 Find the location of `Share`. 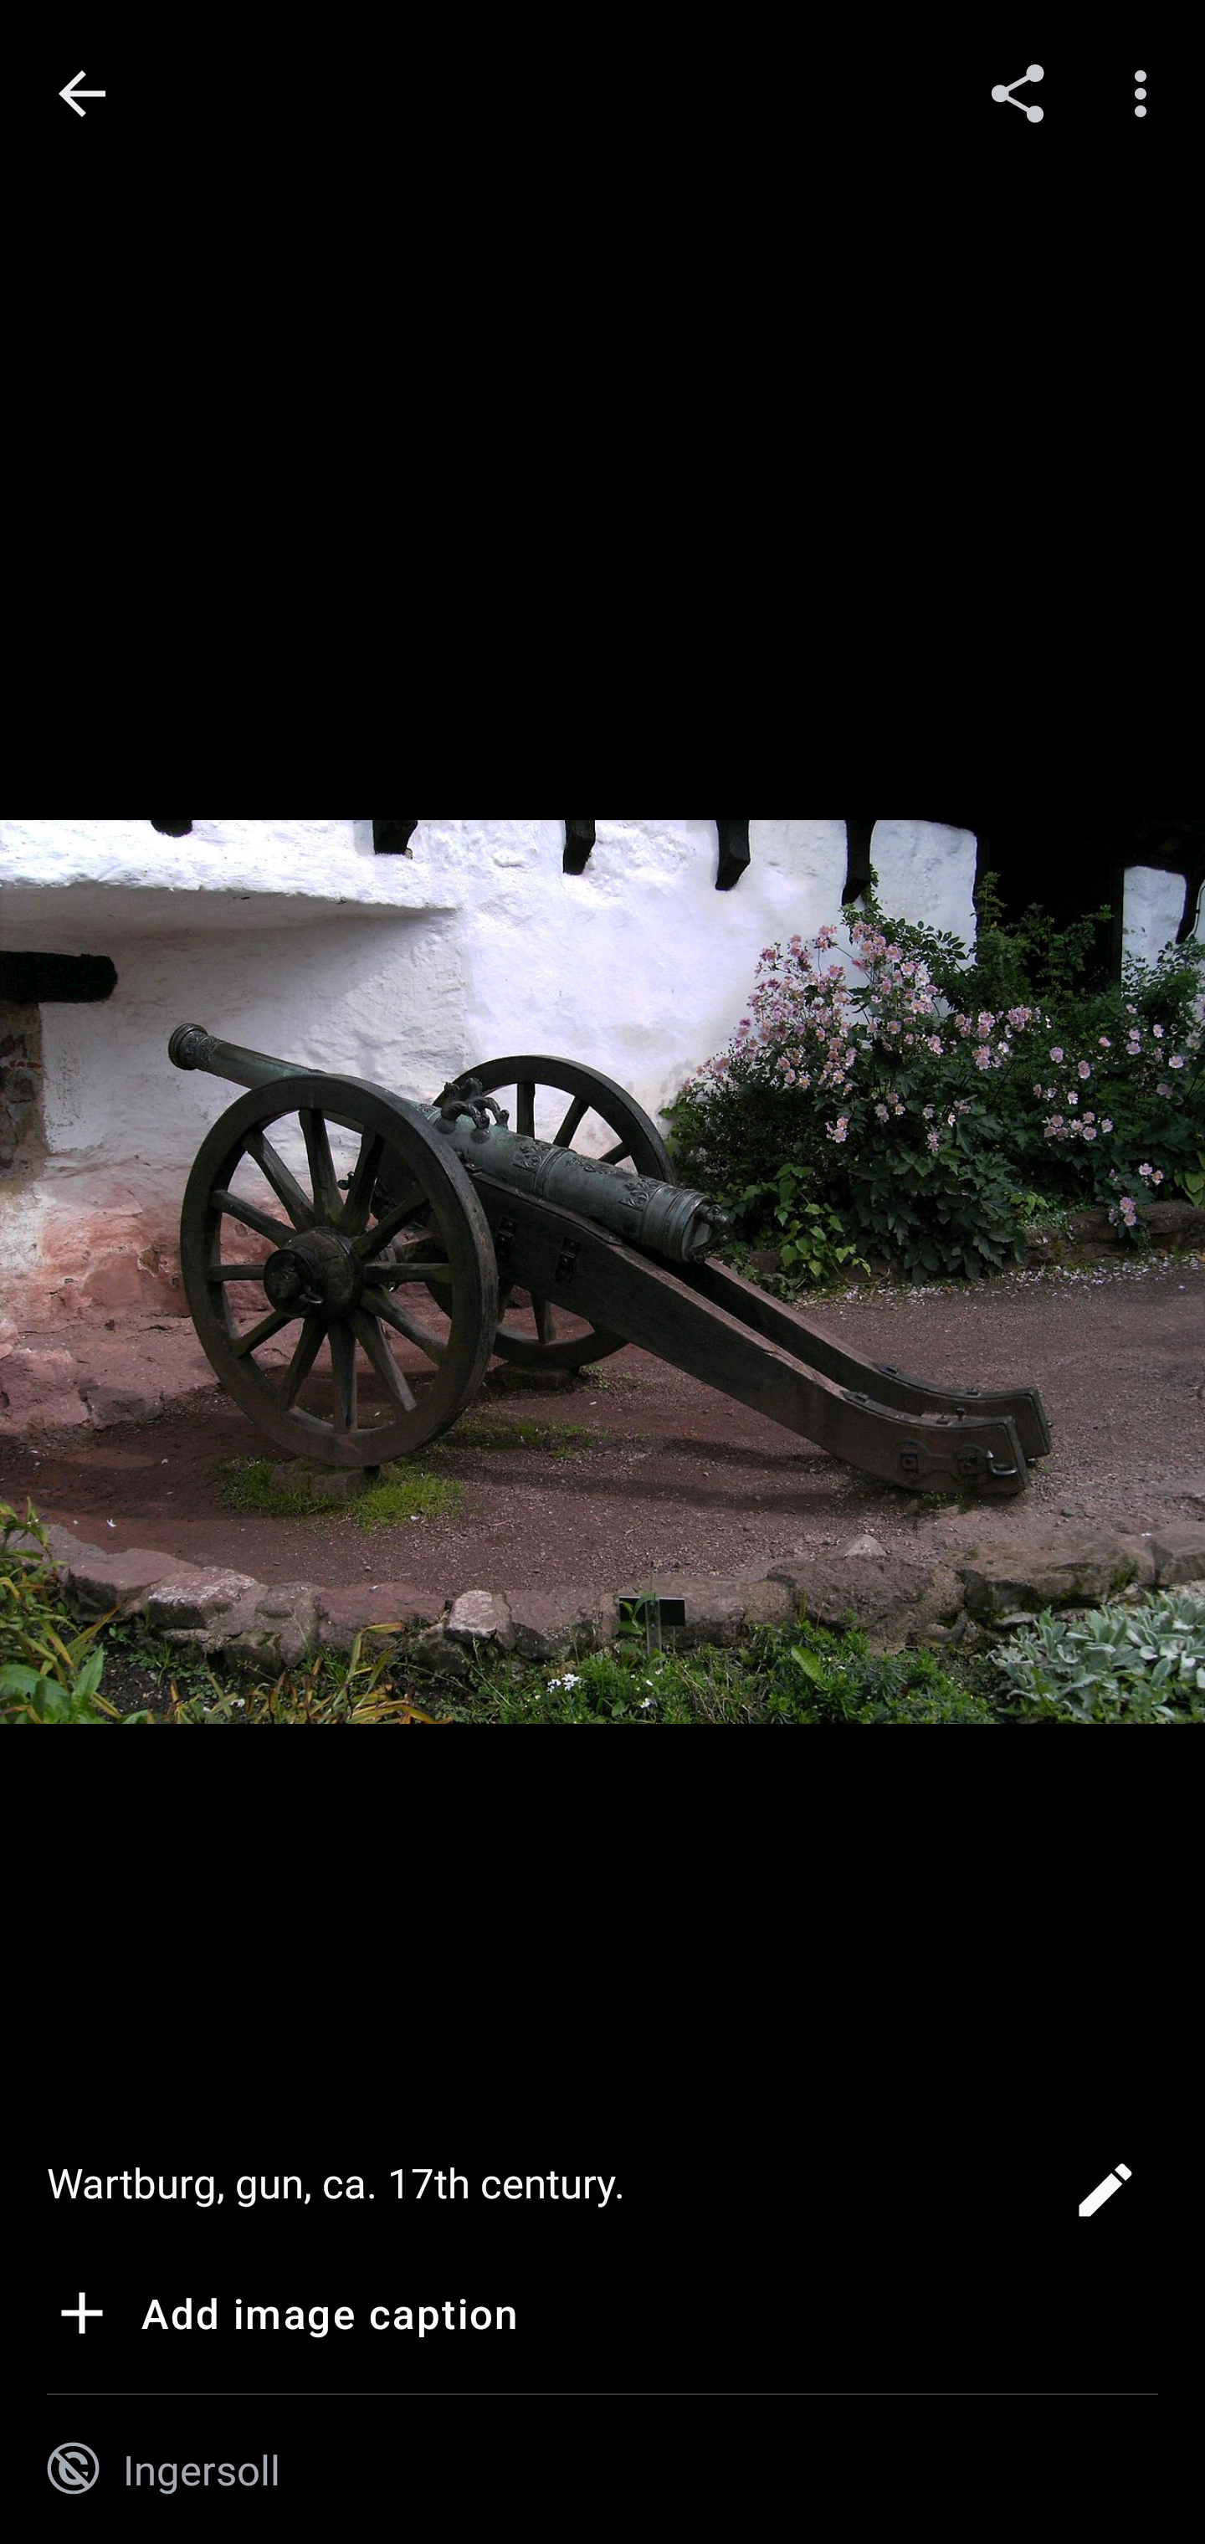

Share is located at coordinates (1018, 92).